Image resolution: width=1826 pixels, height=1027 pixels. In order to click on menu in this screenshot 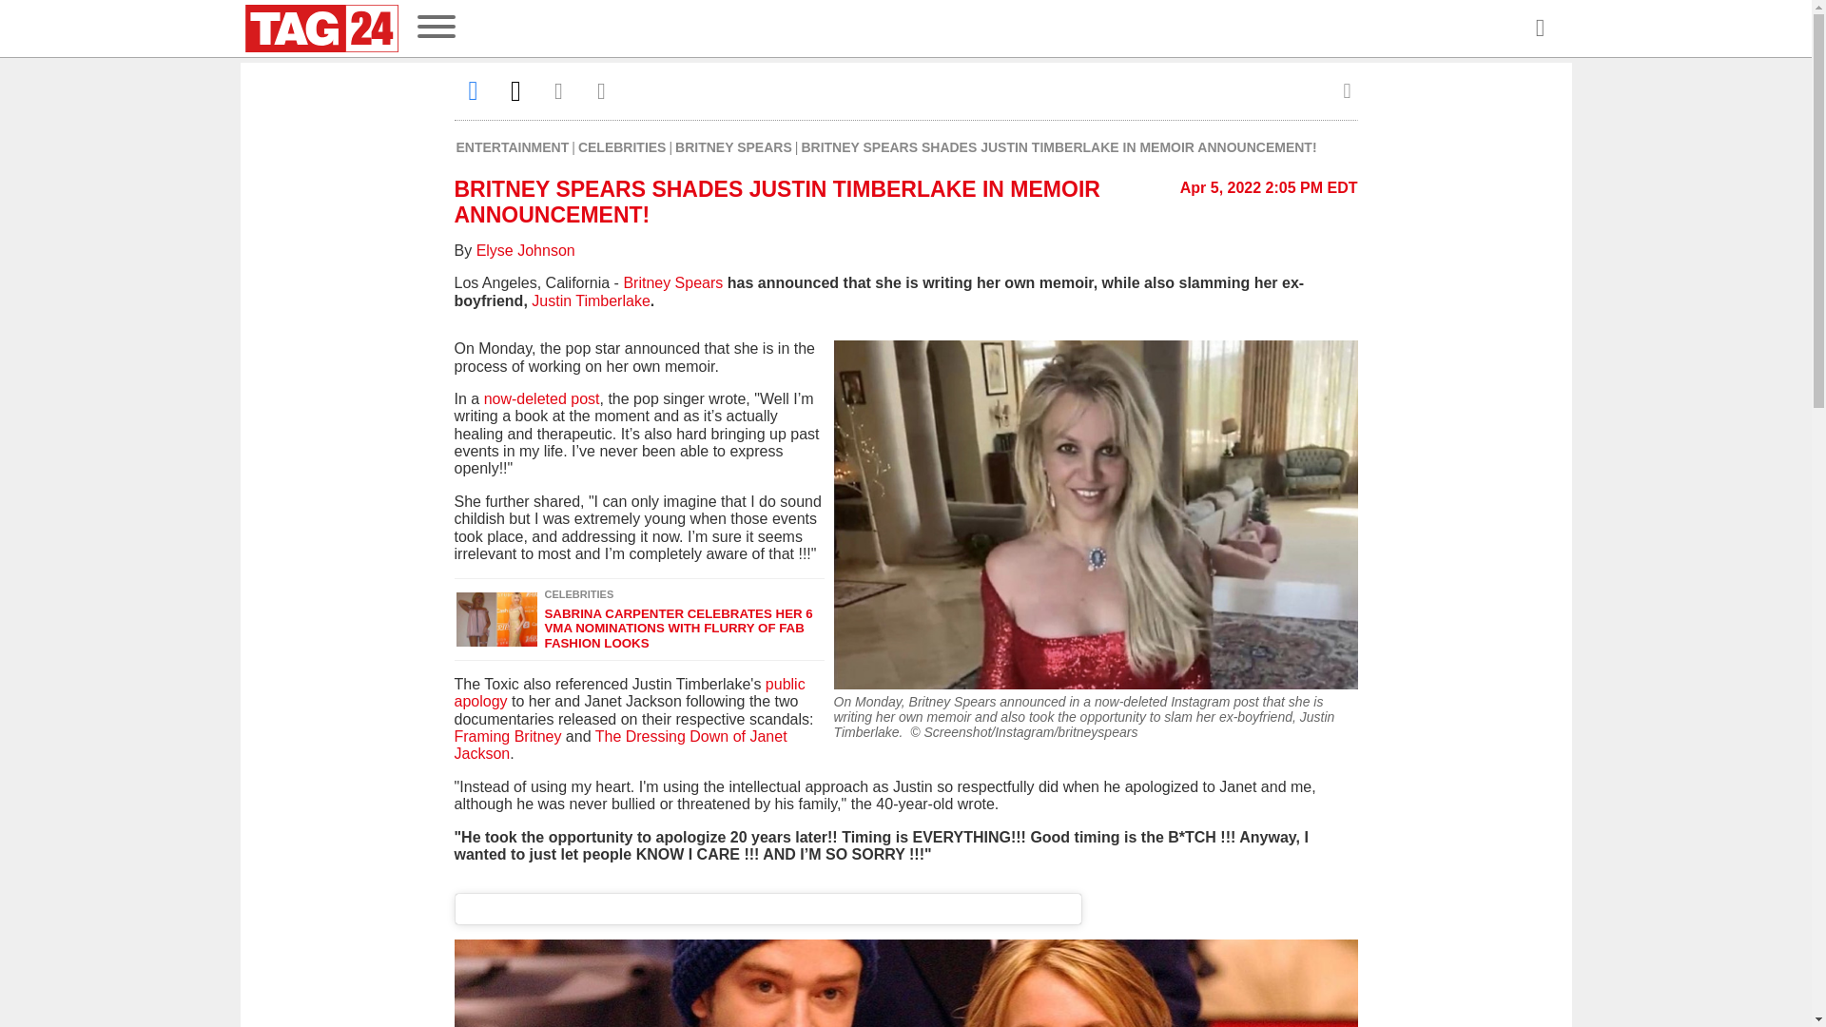, I will do `click(436, 29)`.